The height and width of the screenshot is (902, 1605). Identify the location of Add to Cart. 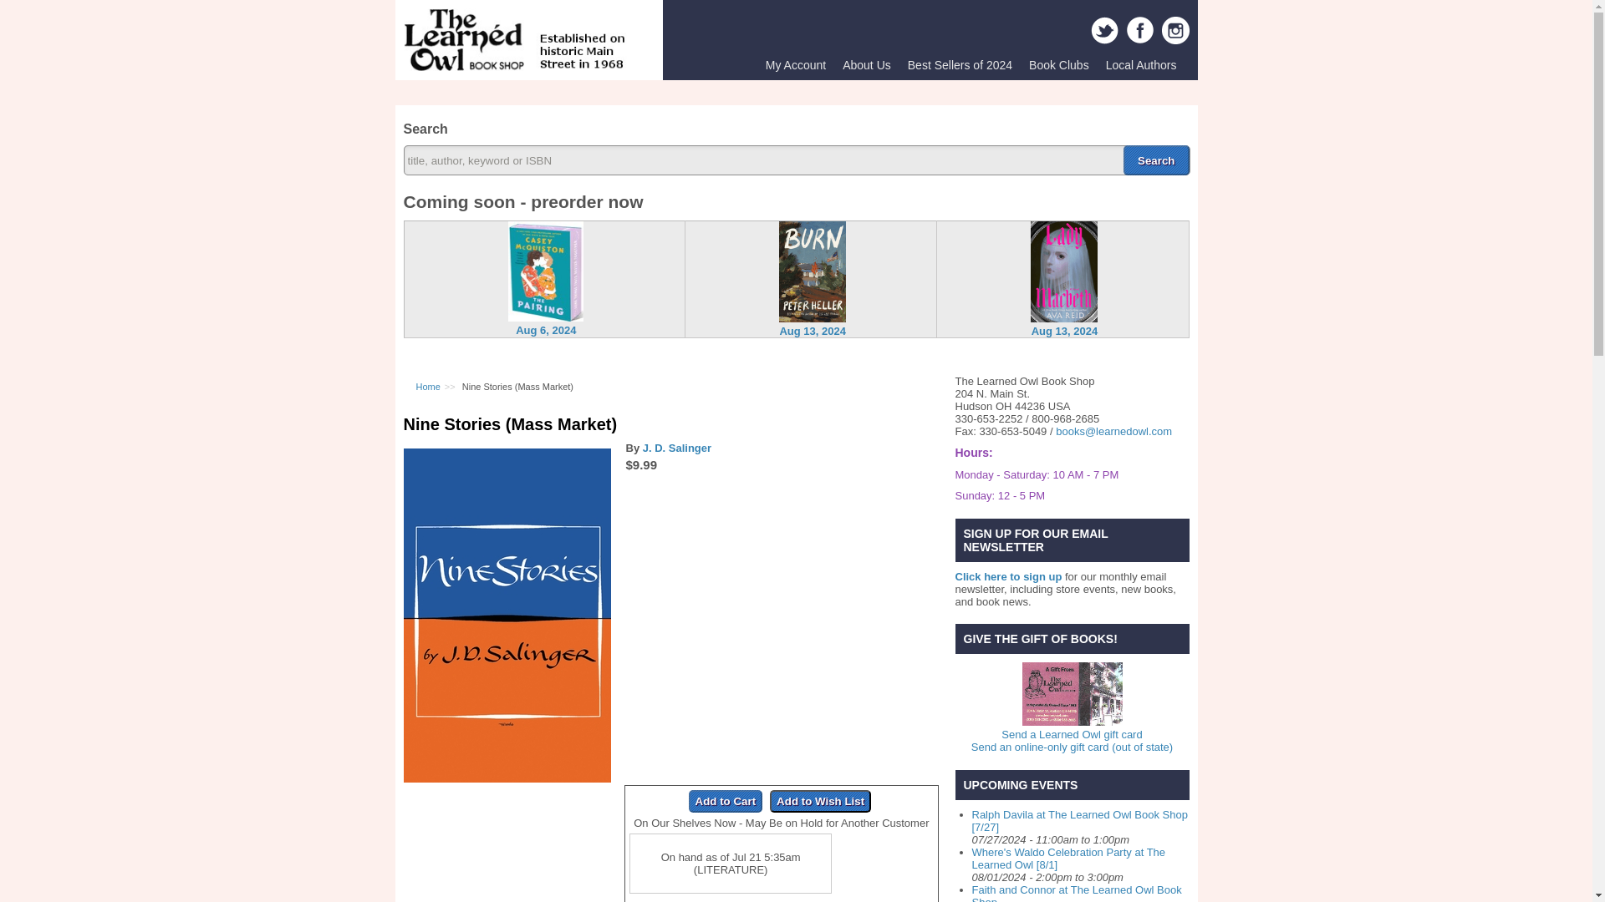
(726, 802).